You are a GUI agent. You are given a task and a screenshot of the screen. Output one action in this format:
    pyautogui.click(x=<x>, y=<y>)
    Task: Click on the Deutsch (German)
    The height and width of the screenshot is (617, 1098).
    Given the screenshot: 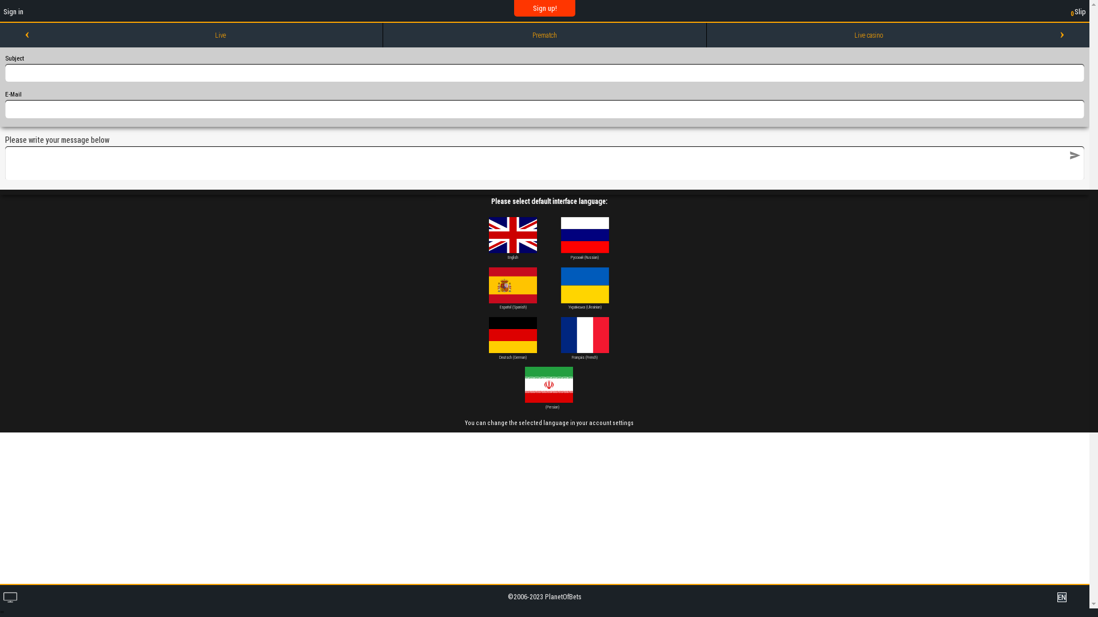 What is the action you would take?
    pyautogui.click(x=513, y=338)
    